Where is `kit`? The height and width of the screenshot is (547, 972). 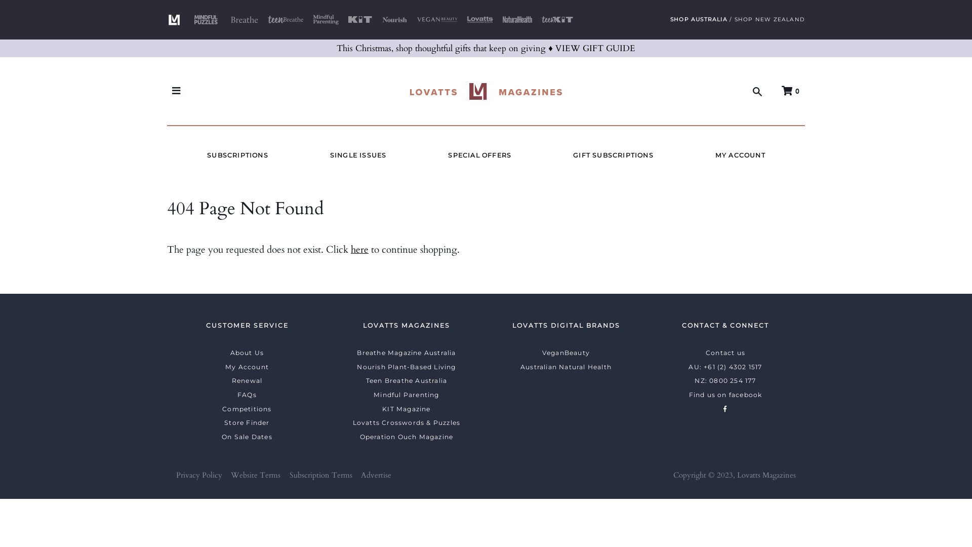
kit is located at coordinates (360, 20).